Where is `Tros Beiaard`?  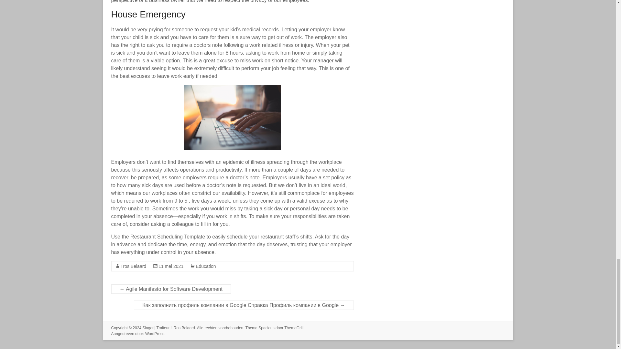
Tros Beiaard is located at coordinates (133, 266).